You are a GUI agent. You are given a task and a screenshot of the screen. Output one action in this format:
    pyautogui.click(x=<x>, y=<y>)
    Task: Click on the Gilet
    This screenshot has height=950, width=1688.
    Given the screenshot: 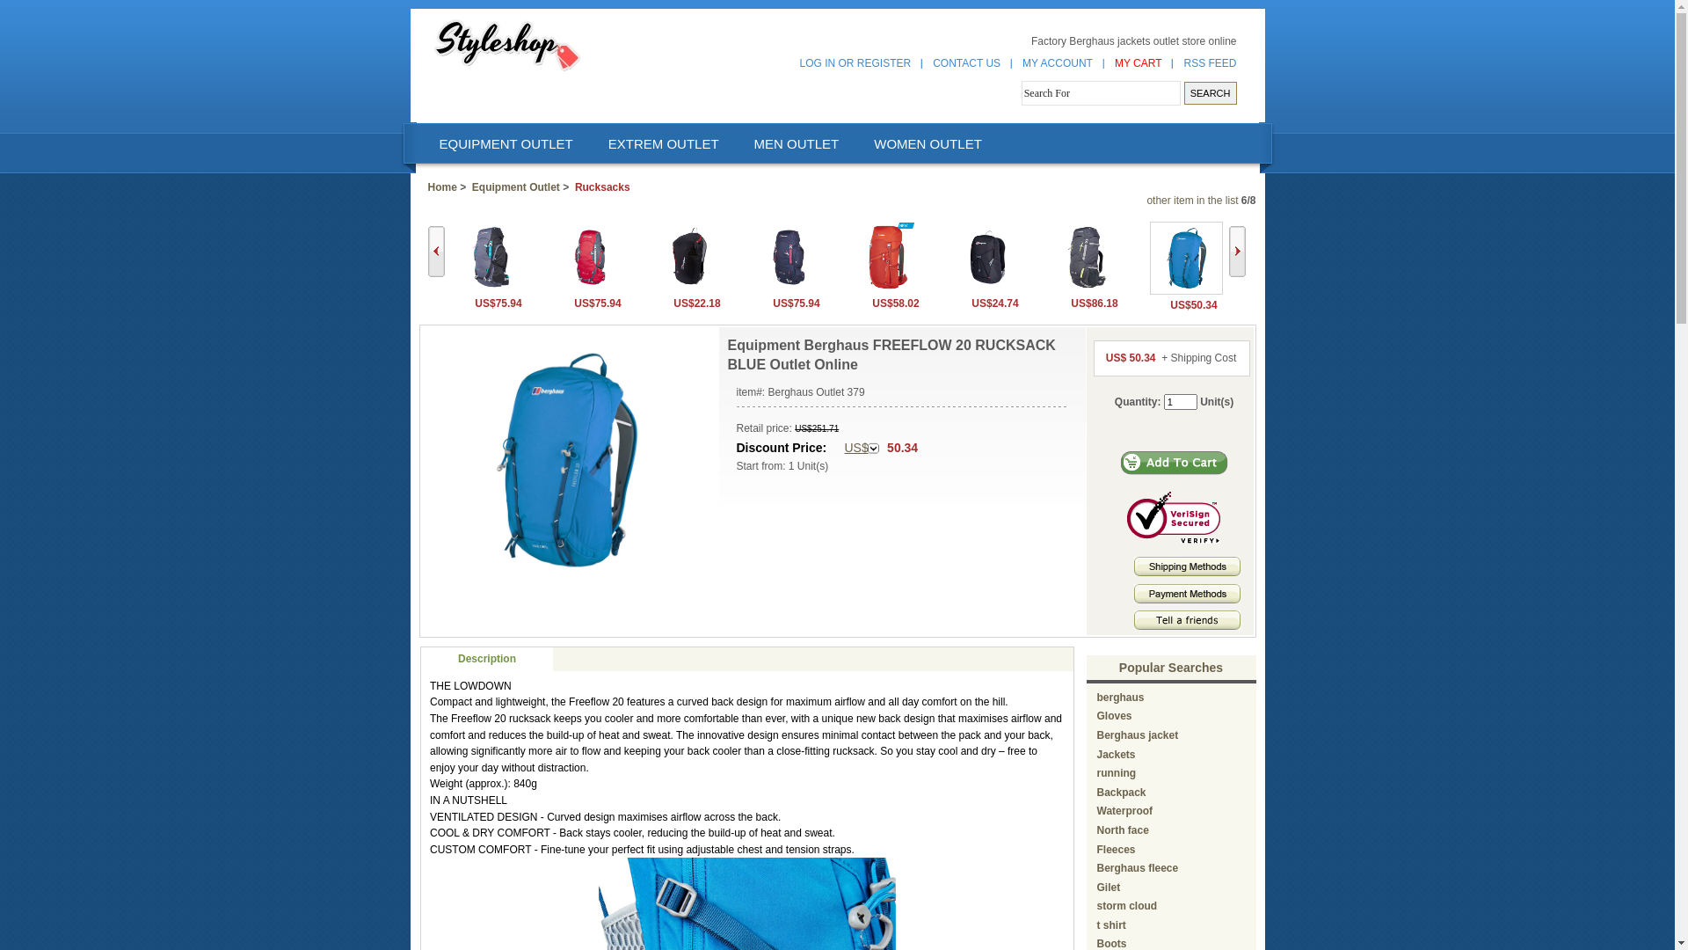 What is the action you would take?
    pyautogui.click(x=1110, y=888)
    